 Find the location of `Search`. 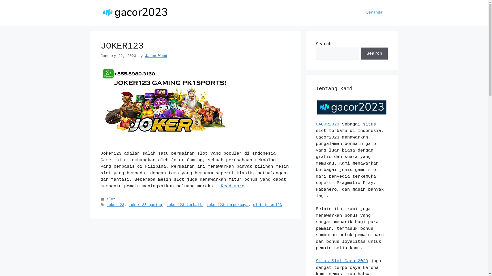

Search is located at coordinates (374, 54).